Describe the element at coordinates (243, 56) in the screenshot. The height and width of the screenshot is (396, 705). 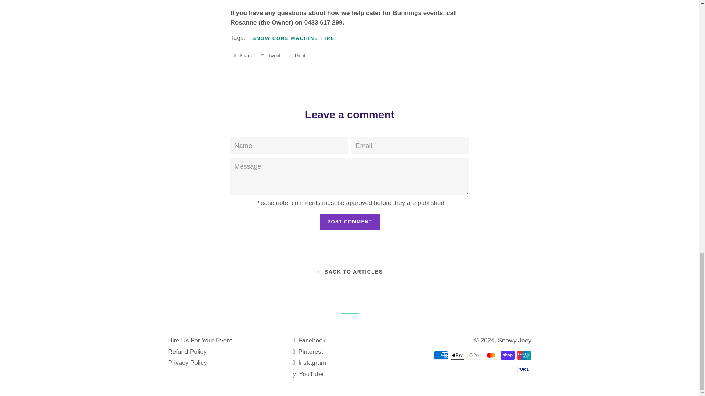
I see `Snowy Joey on Instagram` at that location.